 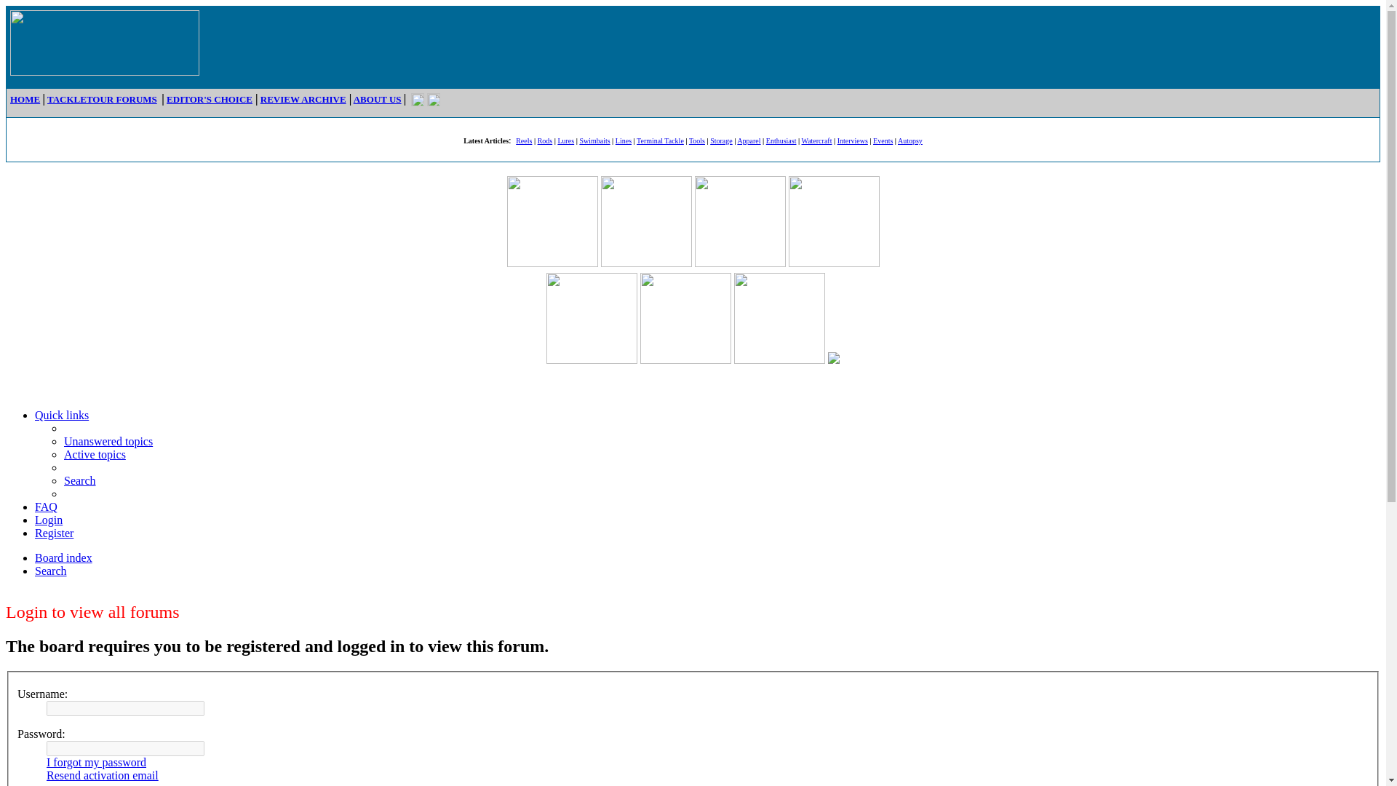 What do you see at coordinates (546, 140) in the screenshot?
I see `Rods` at bounding box center [546, 140].